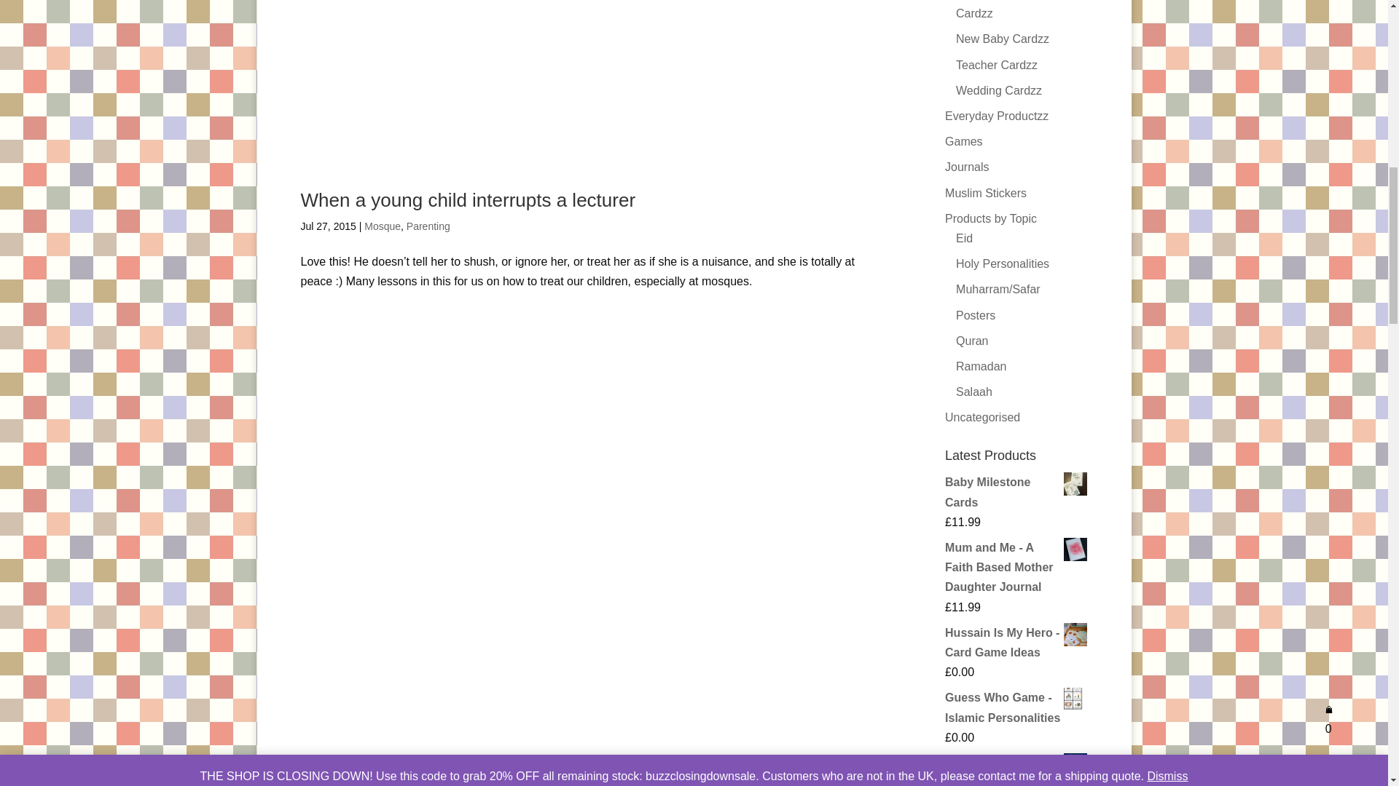 Image resolution: width=1399 pixels, height=786 pixels. What do you see at coordinates (382, 226) in the screenshot?
I see `Mosque` at bounding box center [382, 226].